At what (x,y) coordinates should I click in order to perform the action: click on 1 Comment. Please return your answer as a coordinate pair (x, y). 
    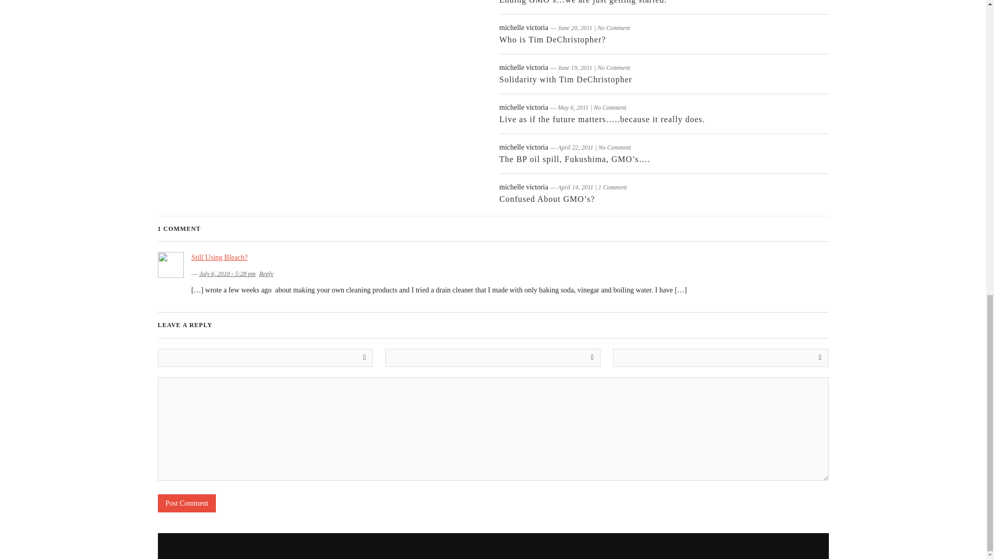
    Looking at the image, I should click on (612, 187).